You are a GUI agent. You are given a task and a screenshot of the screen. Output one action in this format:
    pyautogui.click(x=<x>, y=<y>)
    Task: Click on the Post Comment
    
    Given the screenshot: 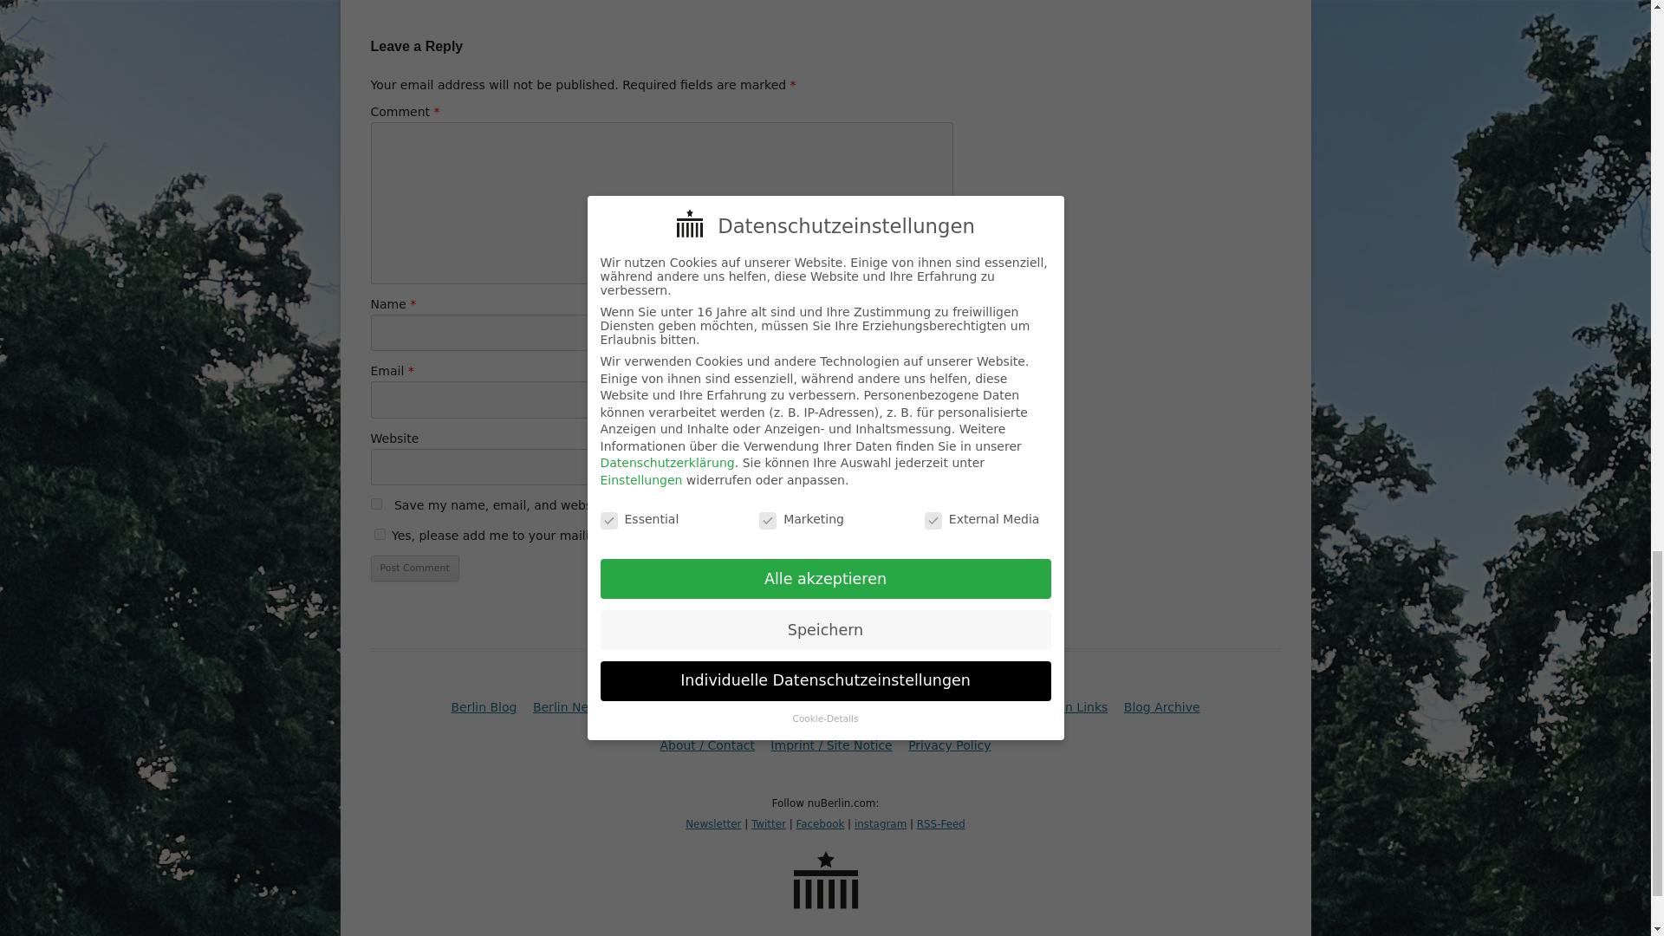 What is the action you would take?
    pyautogui.click(x=414, y=569)
    